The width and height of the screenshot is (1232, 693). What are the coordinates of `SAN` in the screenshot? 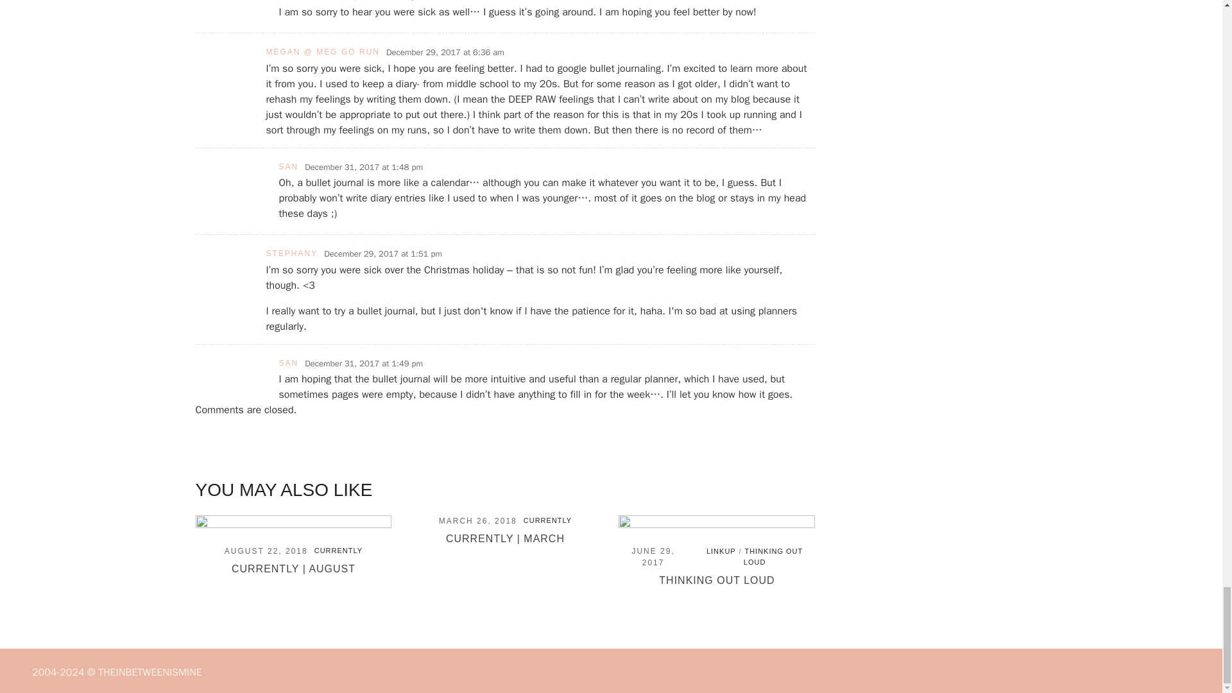 It's located at (287, 166).